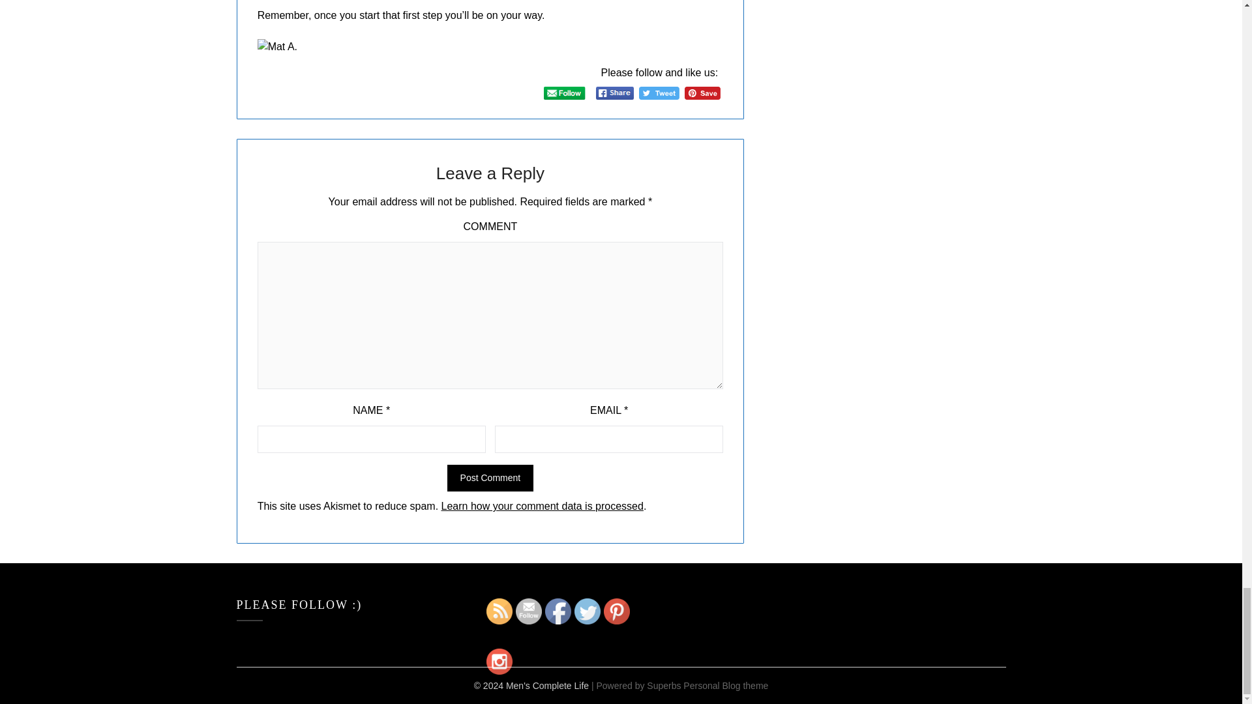  Describe the element at coordinates (558, 611) in the screenshot. I see `Facebook` at that location.